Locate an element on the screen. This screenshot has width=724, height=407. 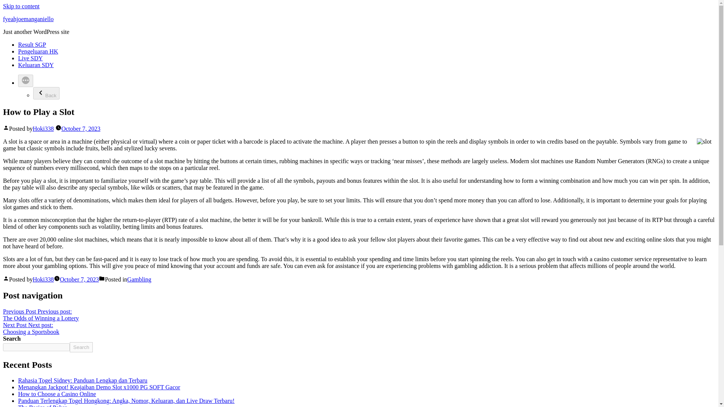
October 7, 2023 is located at coordinates (80, 279).